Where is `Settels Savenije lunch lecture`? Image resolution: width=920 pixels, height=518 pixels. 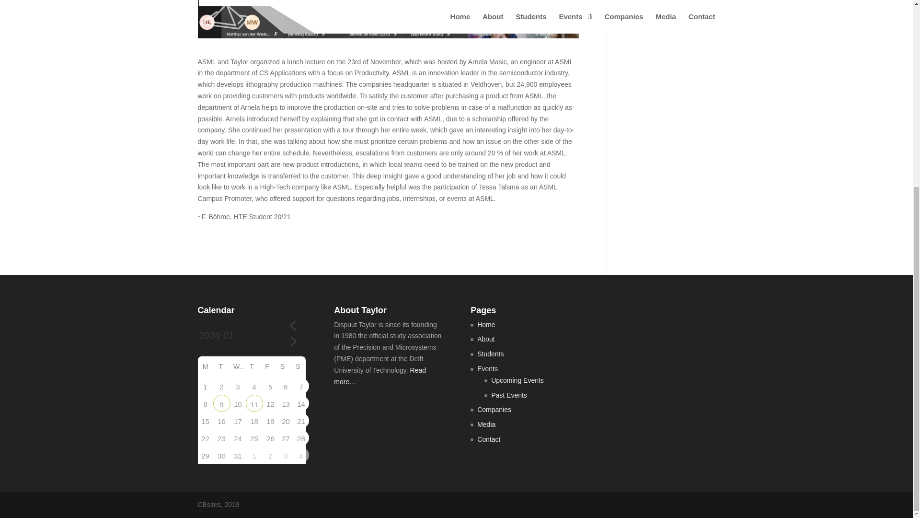 Settels Savenije lunch lecture is located at coordinates (254, 403).